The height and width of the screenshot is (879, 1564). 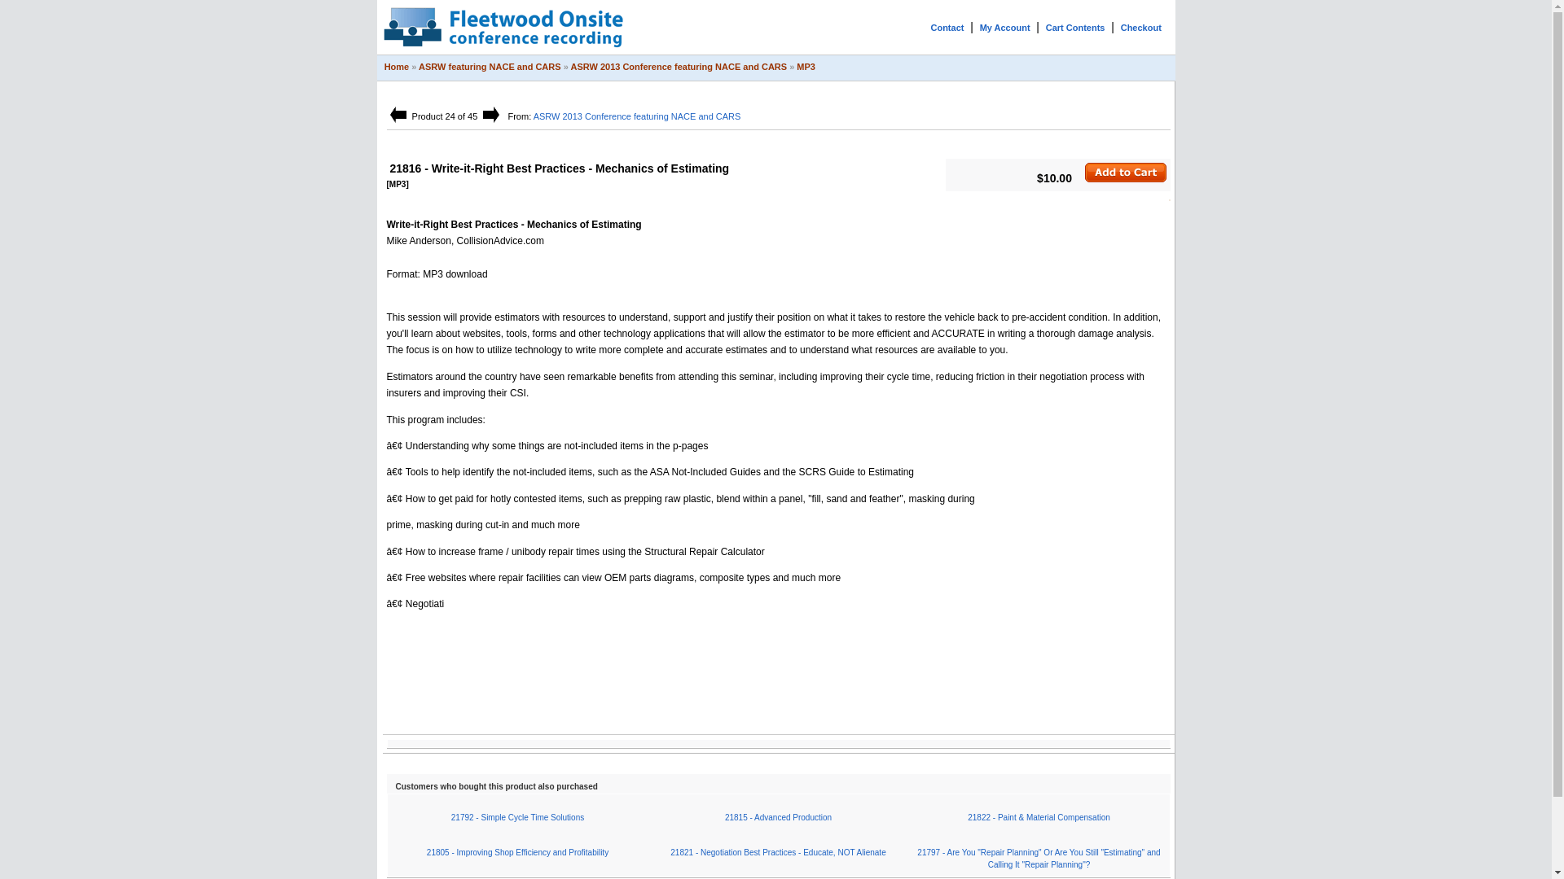 I want to click on Checkout, so click(x=1141, y=28).